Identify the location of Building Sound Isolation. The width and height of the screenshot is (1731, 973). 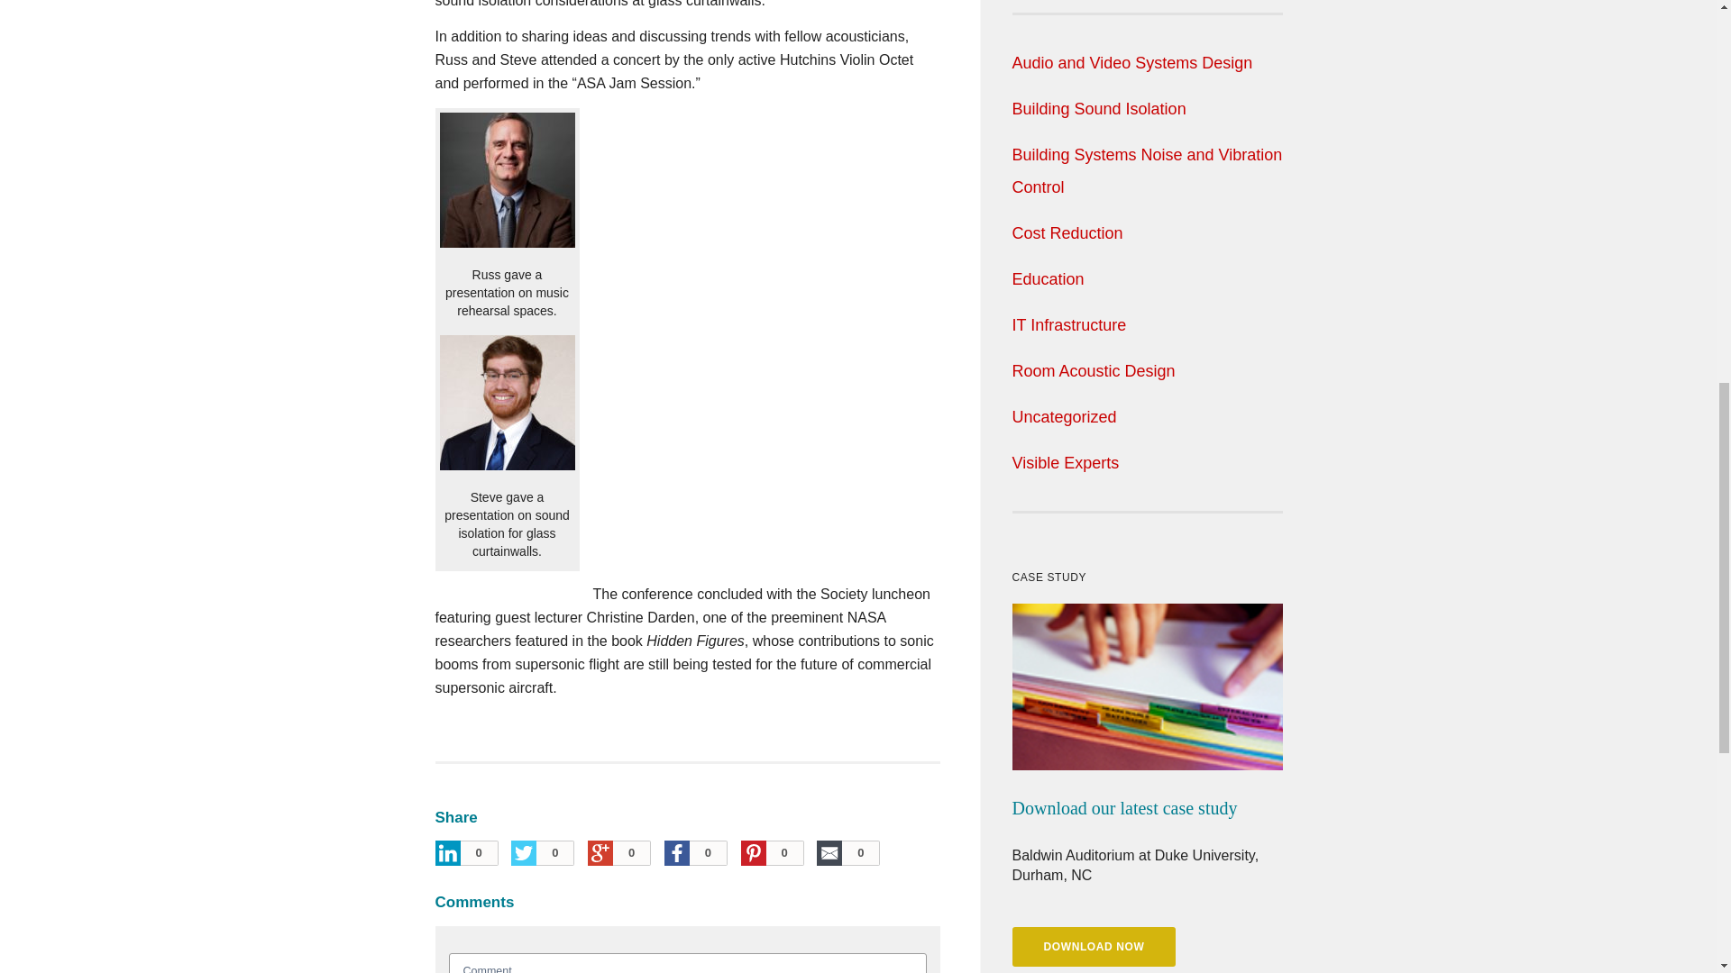
(1098, 108).